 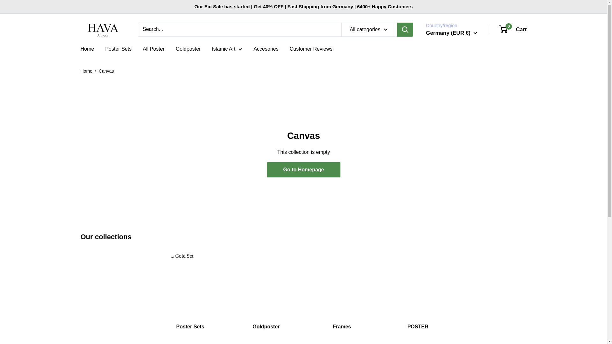 What do you see at coordinates (227, 49) in the screenshot?
I see `HAVA-EU Artwork` at bounding box center [227, 49].